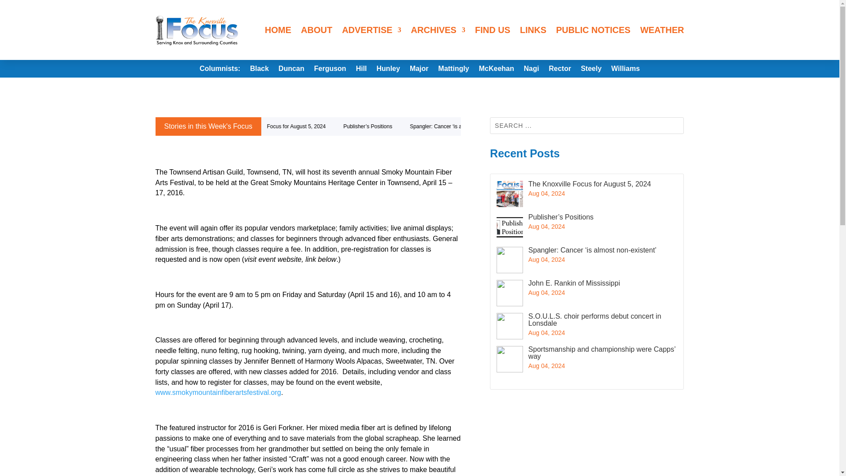 The image size is (846, 476). I want to click on FIND US, so click(492, 30).